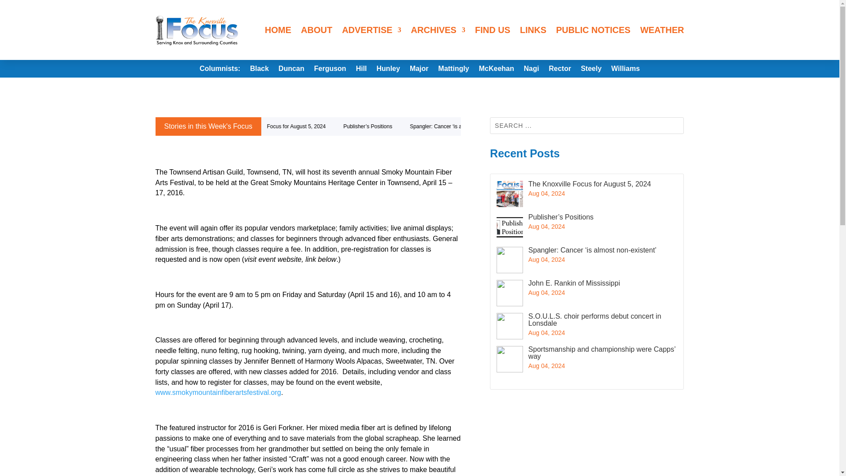 The image size is (846, 476). I want to click on FIND US, so click(492, 30).